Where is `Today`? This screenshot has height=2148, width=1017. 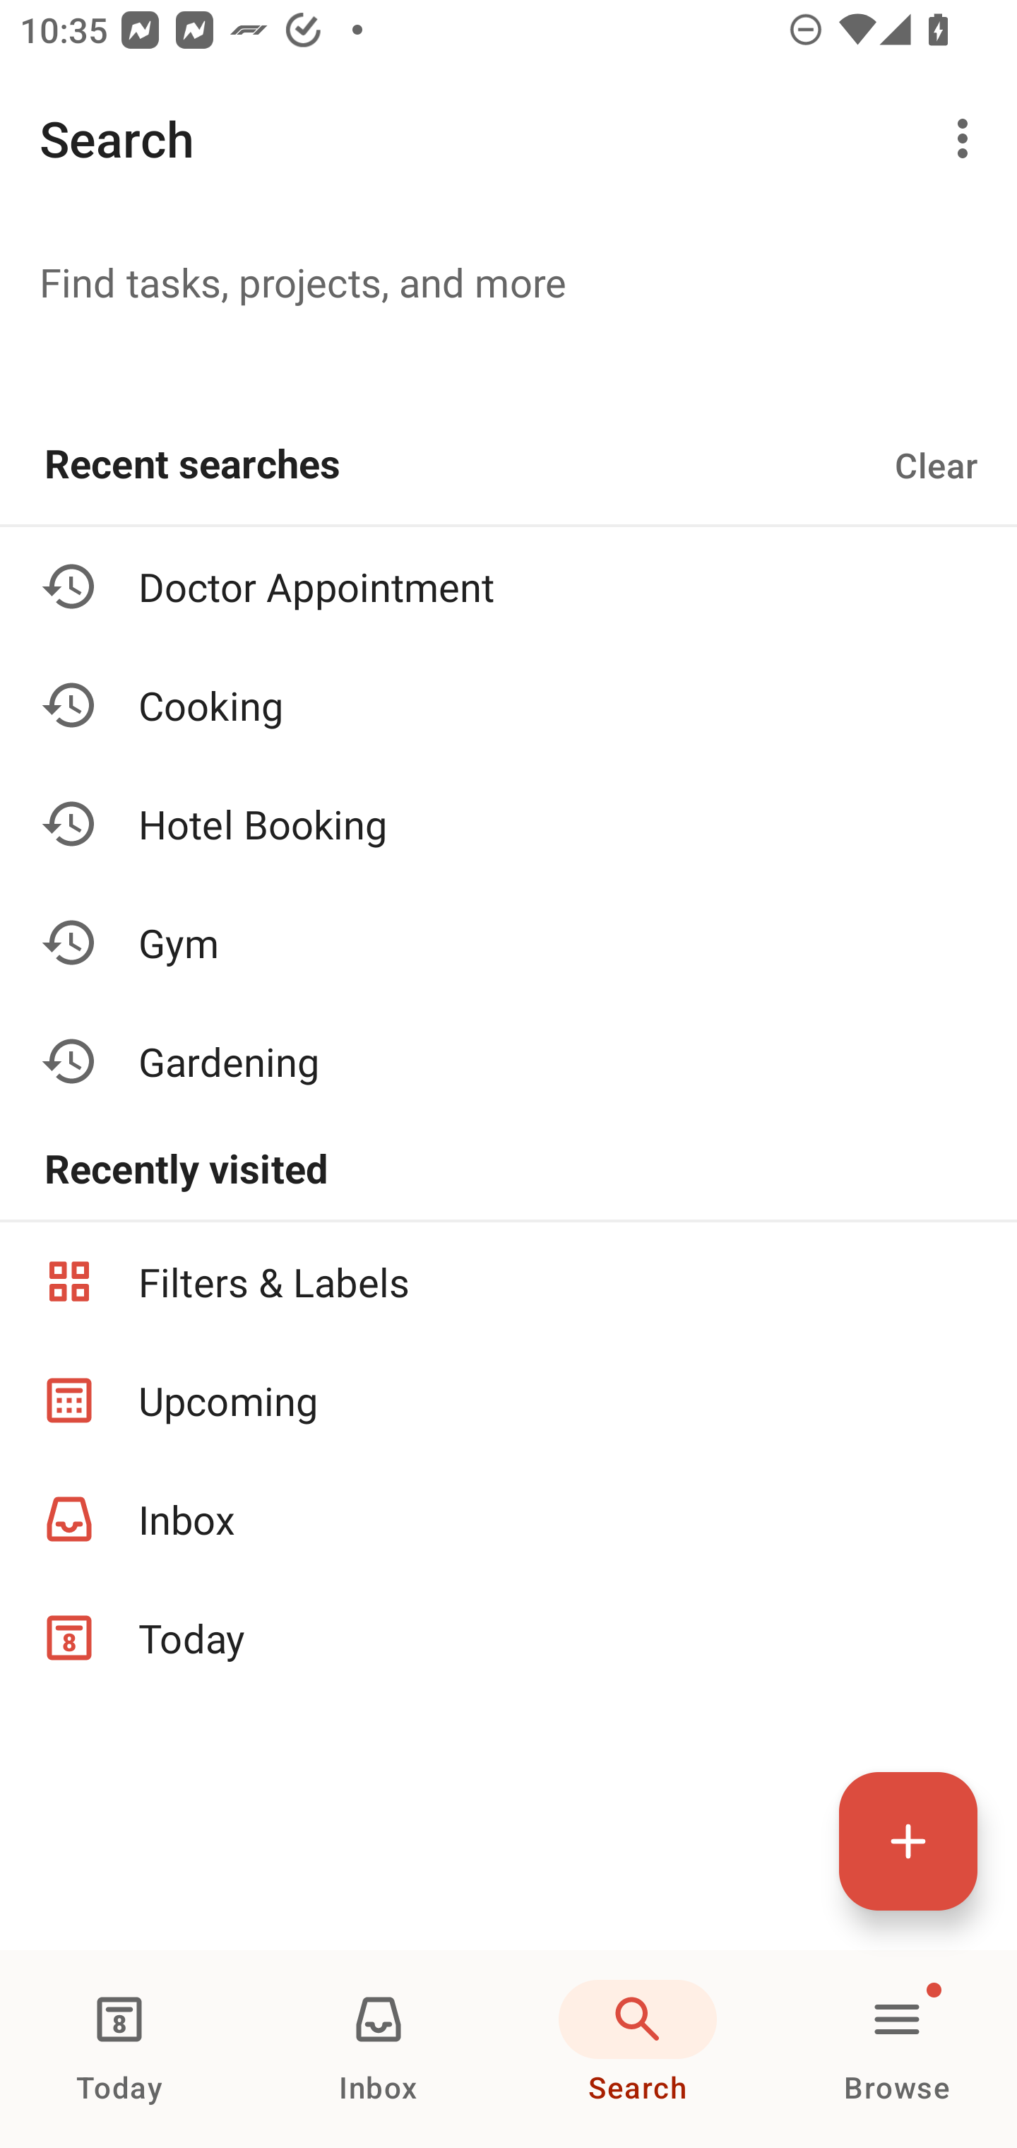
Today is located at coordinates (119, 2049).